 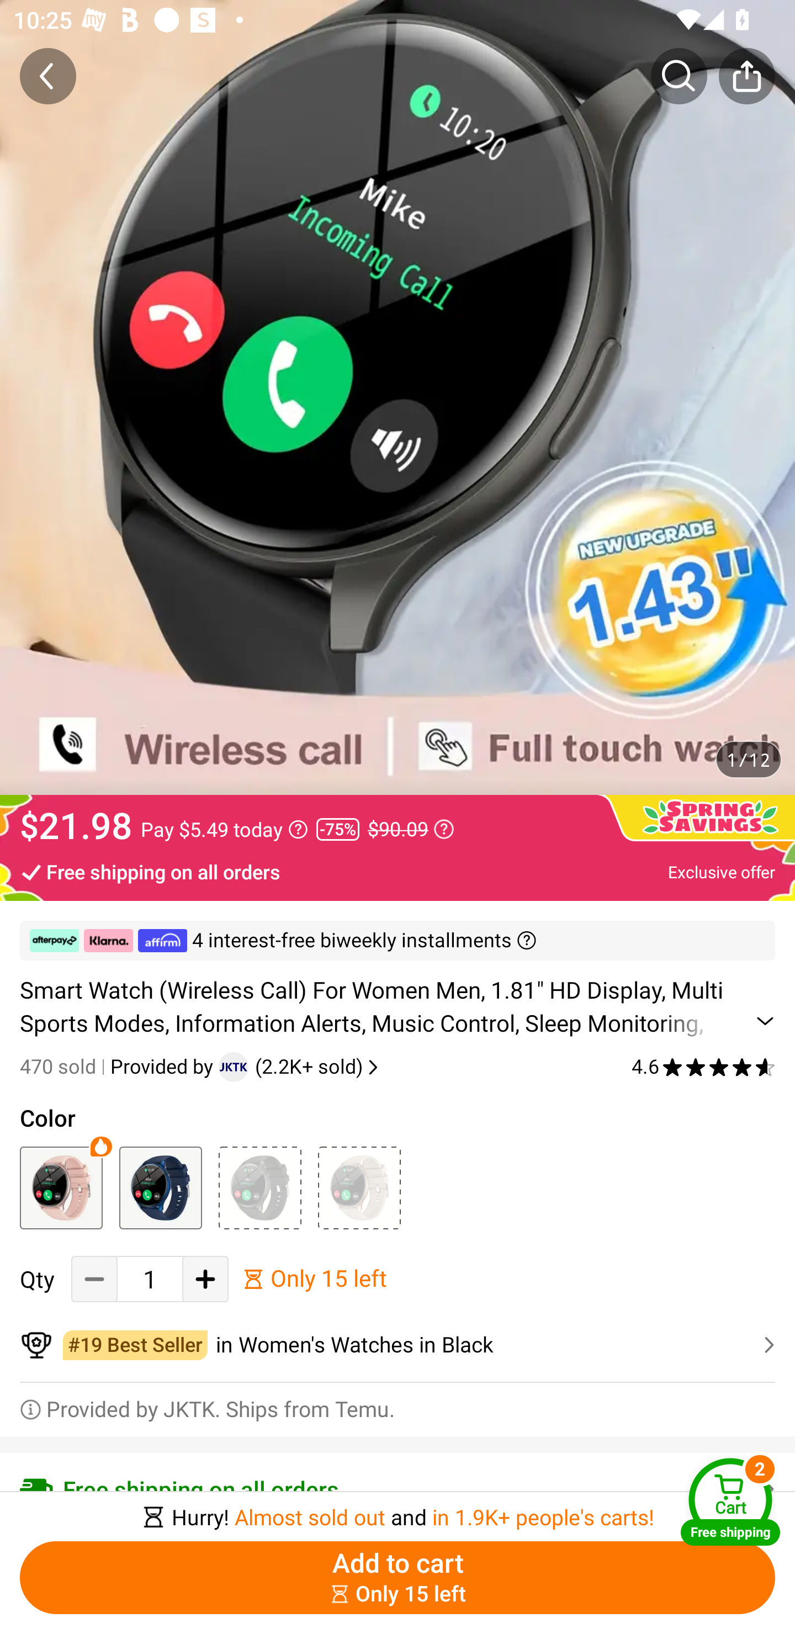 I want to click on Back, so click(x=48, y=76).